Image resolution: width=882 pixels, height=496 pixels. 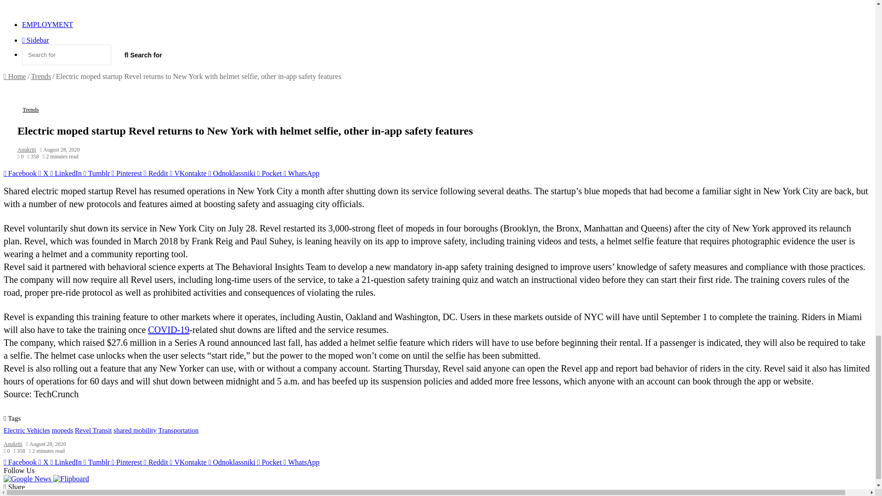 I want to click on VKontakte, so click(x=189, y=173).